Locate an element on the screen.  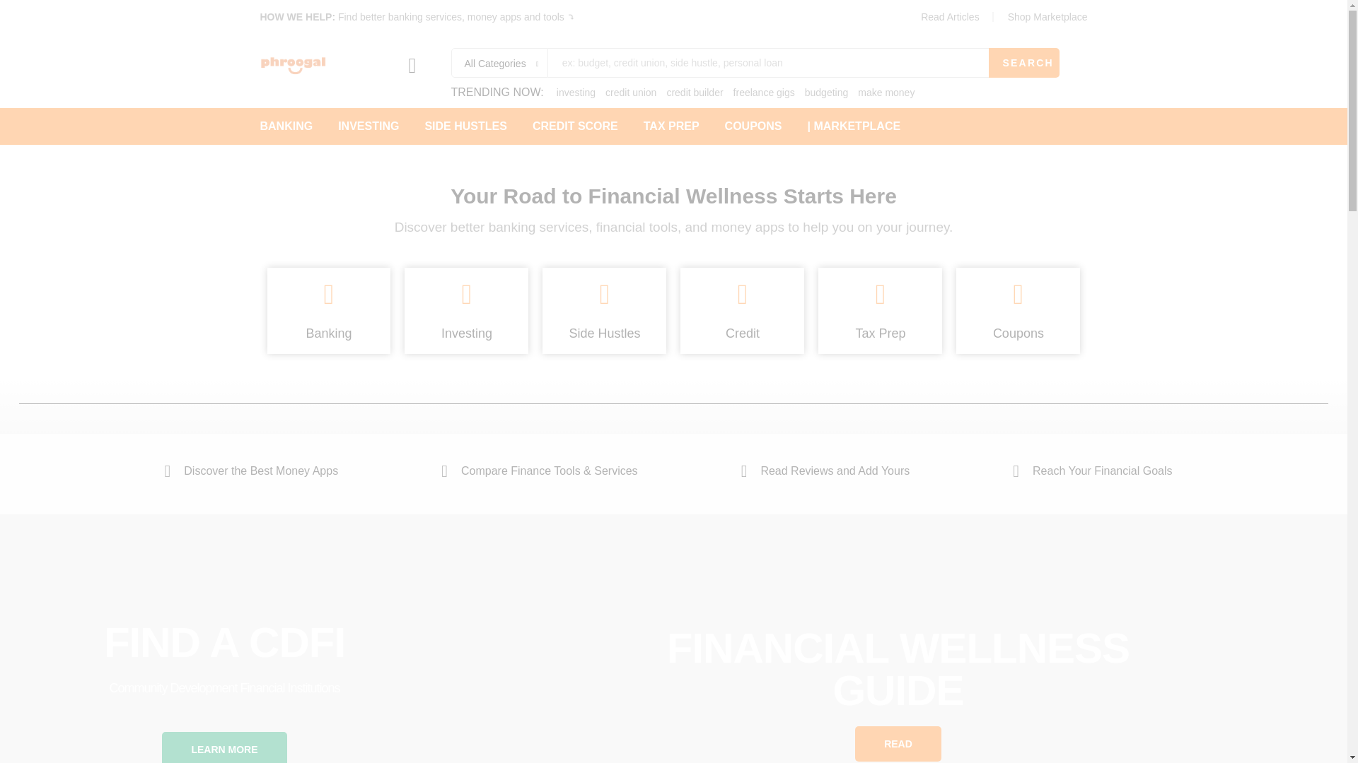
investing is located at coordinates (576, 93).